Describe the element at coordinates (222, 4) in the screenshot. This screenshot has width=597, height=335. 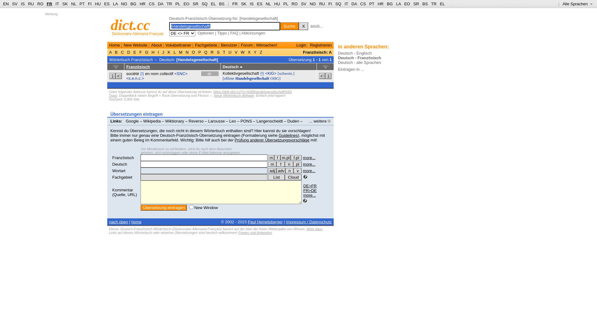
I see `BS` at that location.